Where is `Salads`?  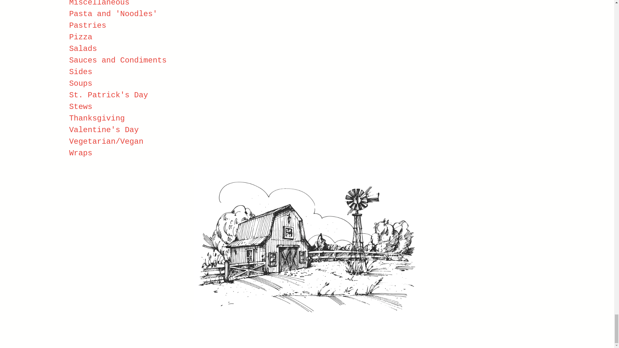 Salads is located at coordinates (83, 49).